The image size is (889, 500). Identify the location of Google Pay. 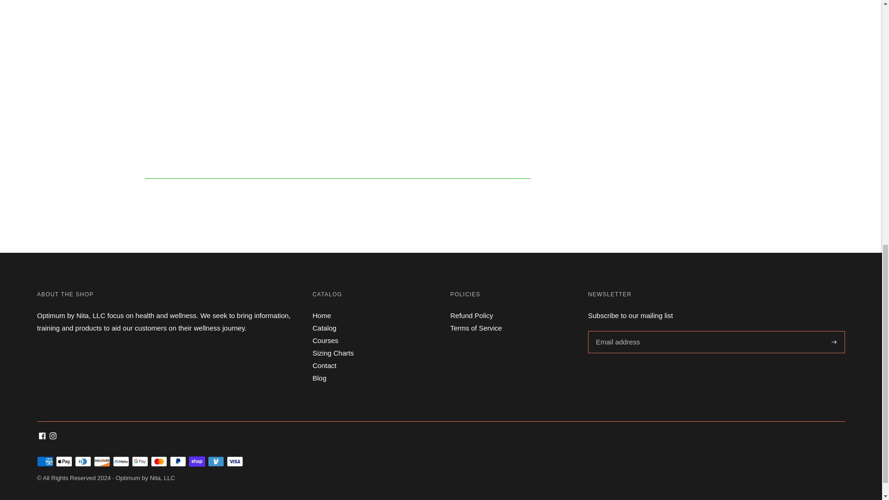
(140, 461).